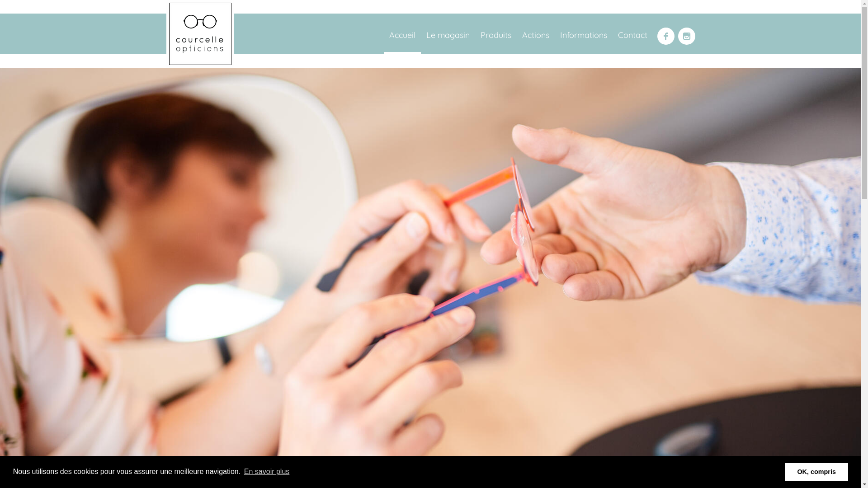 The height and width of the screenshot is (488, 868). Describe the element at coordinates (200, 34) in the screenshot. I see `Optique Courcelle` at that location.